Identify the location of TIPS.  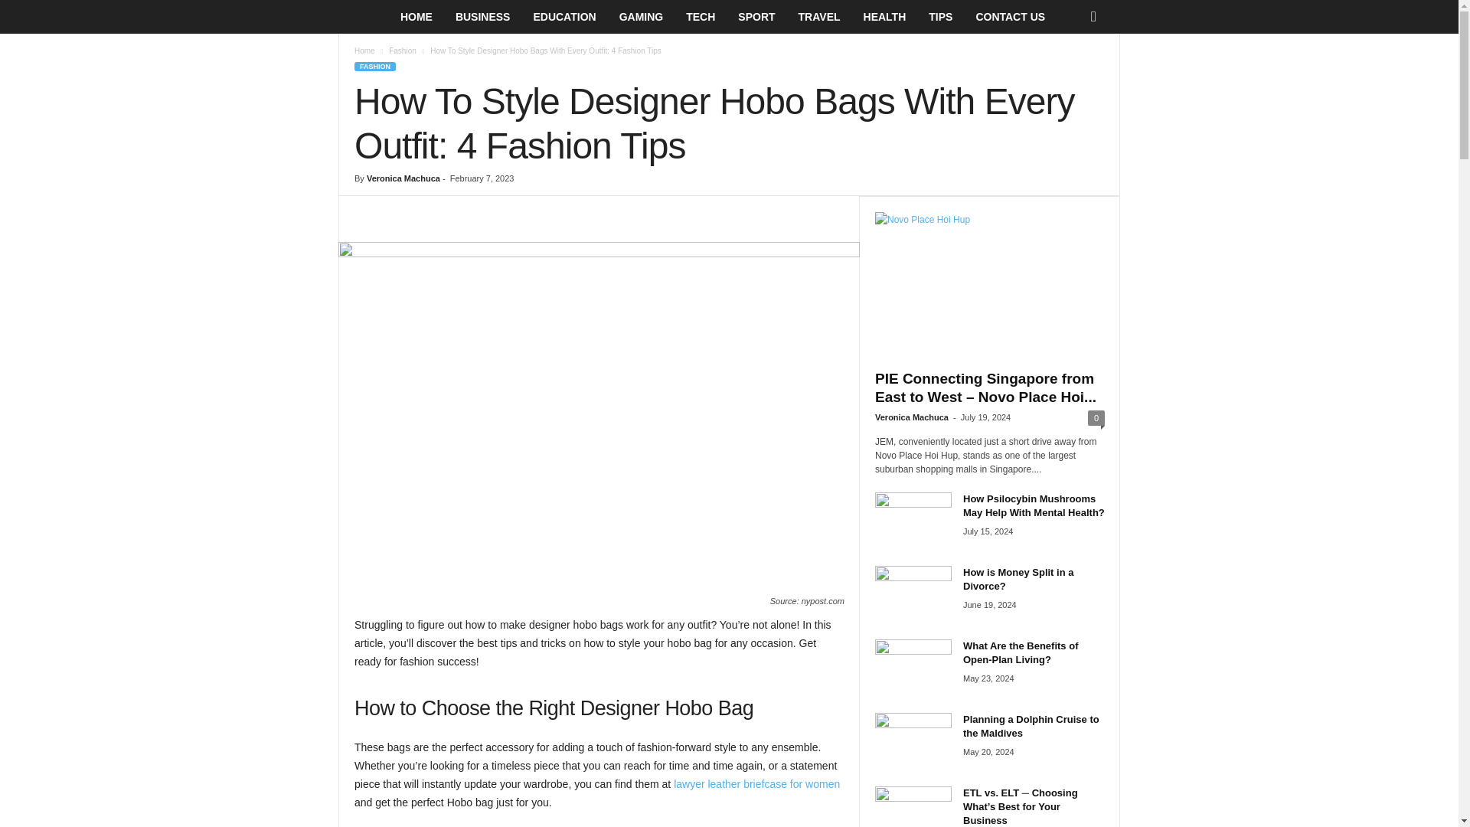
(940, 17).